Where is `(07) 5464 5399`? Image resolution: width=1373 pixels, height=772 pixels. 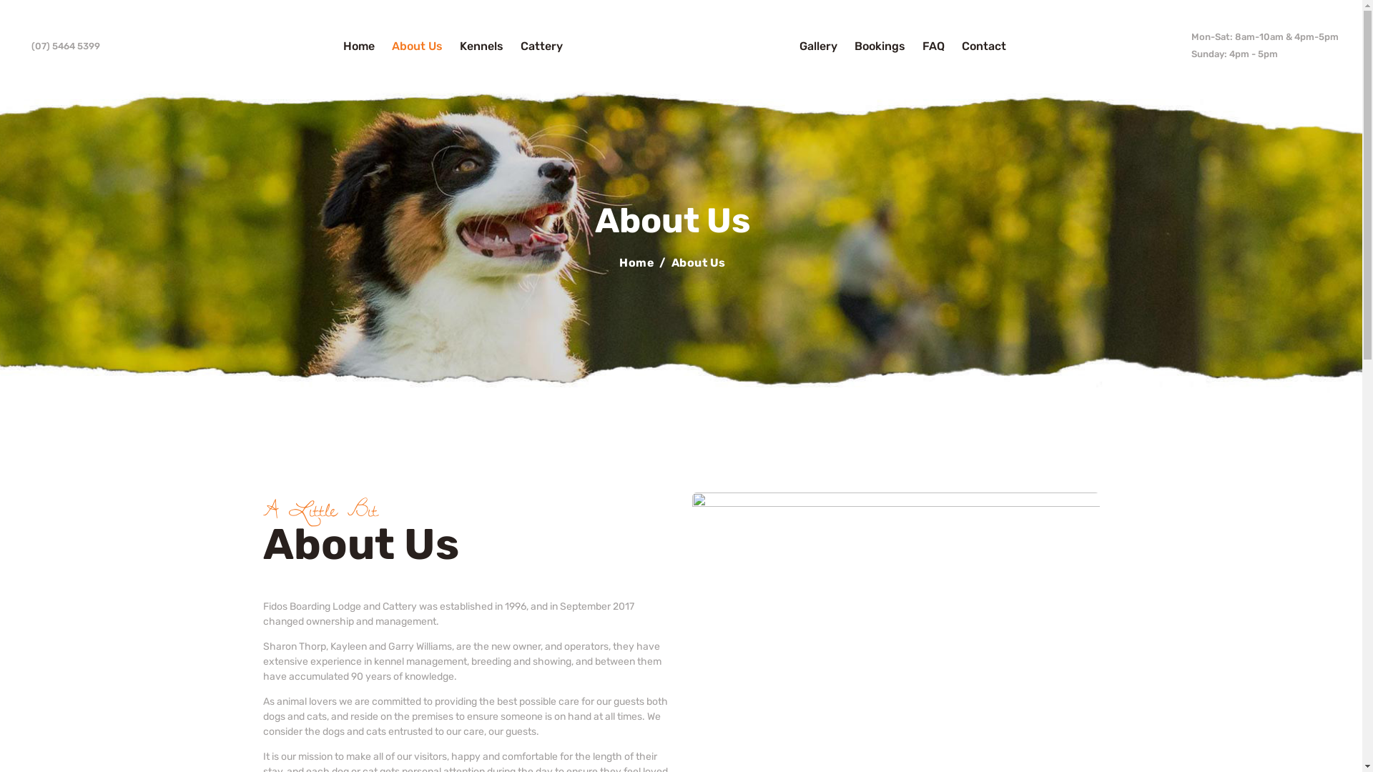 (07) 5464 5399 is located at coordinates (61, 46).